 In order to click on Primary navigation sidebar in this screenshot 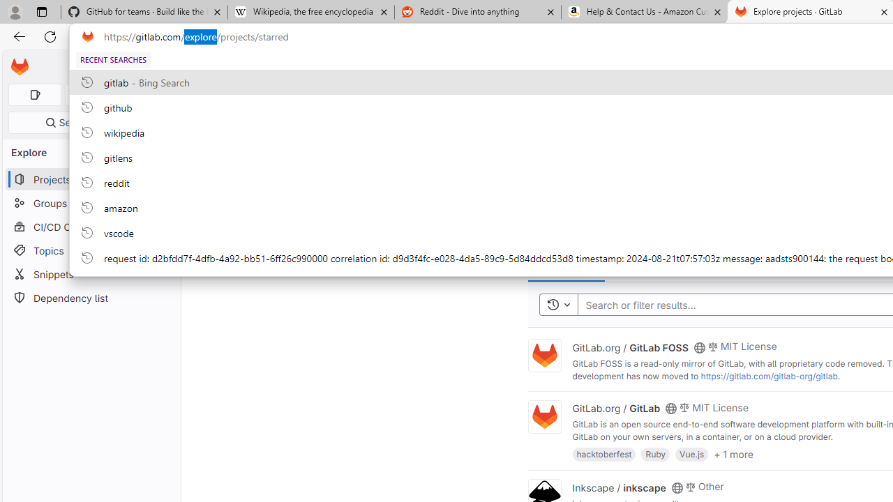, I will do `click(117, 67)`.